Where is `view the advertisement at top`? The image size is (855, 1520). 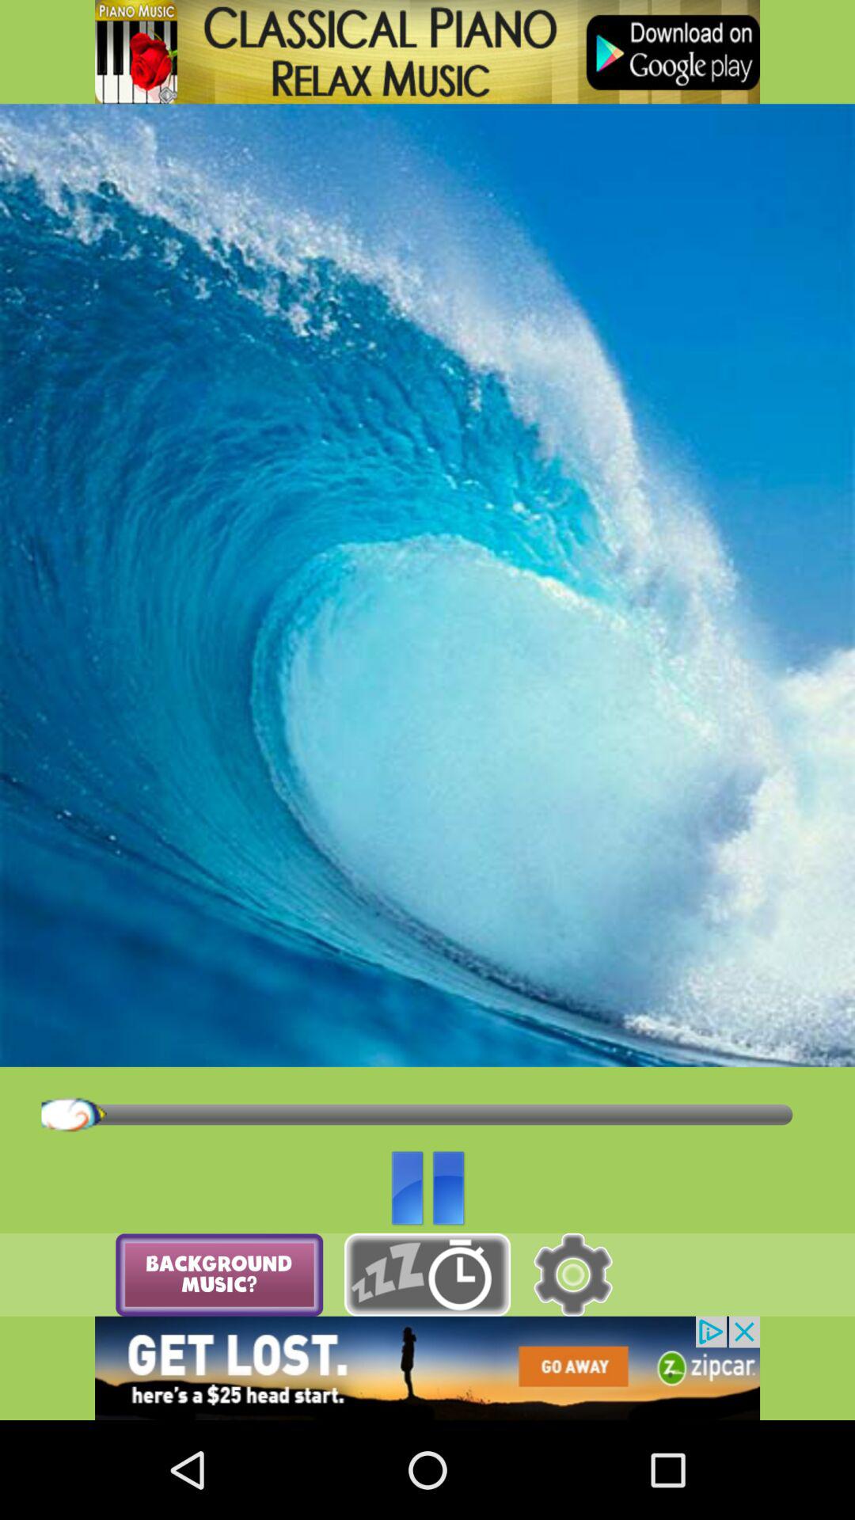 view the advertisement at top is located at coordinates (427, 52).